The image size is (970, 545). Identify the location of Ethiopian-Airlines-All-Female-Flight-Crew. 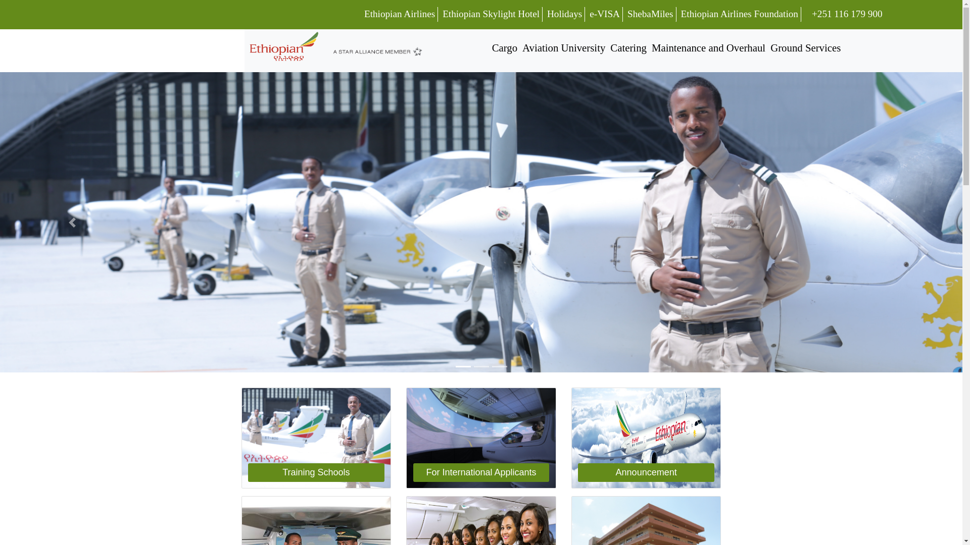
(481, 521).